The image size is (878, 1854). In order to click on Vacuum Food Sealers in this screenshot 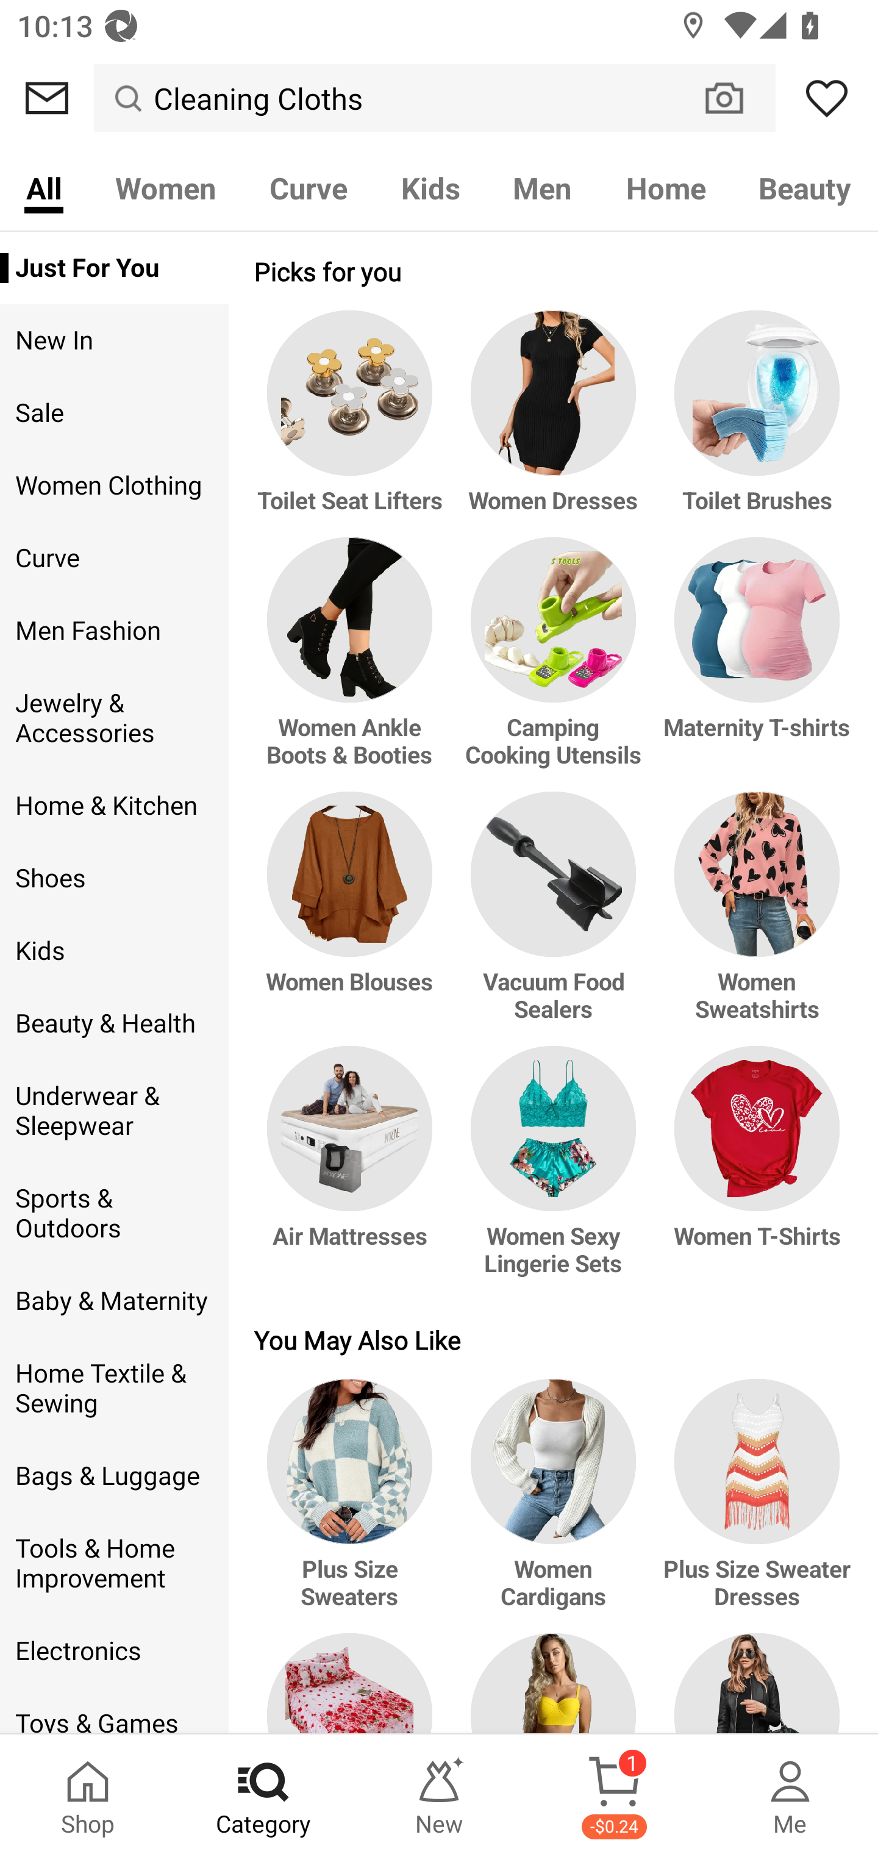, I will do `click(554, 918)`.